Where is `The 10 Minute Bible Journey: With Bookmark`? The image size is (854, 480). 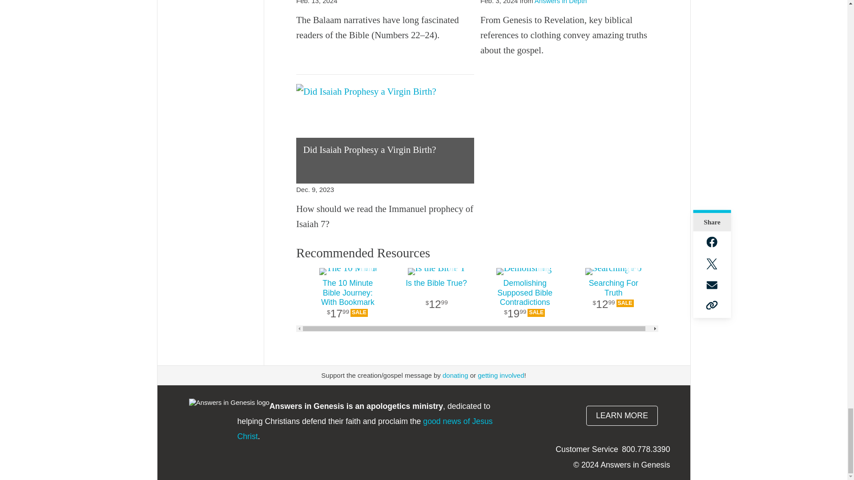
The 10 Minute Bible Journey: With Bookmark is located at coordinates (347, 300).